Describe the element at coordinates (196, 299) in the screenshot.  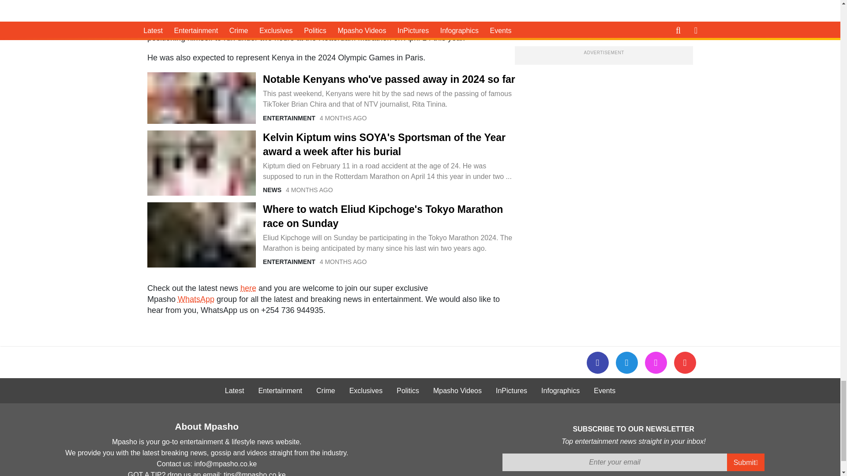
I see `WhatsApp` at that location.